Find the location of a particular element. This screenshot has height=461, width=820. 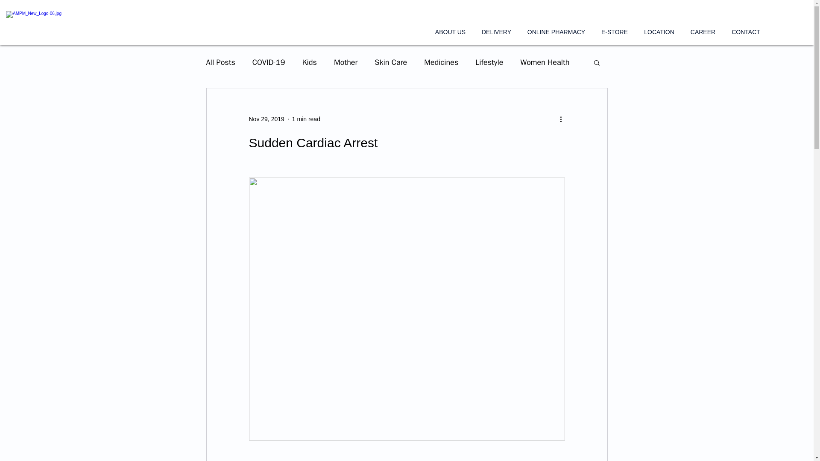

ABOUT US is located at coordinates (450, 32).